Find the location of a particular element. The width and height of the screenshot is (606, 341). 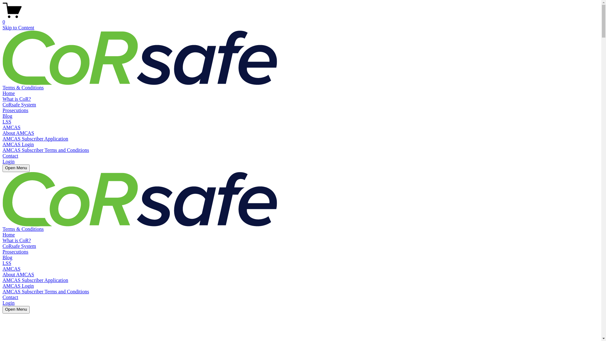

Open Menu is located at coordinates (16, 310).